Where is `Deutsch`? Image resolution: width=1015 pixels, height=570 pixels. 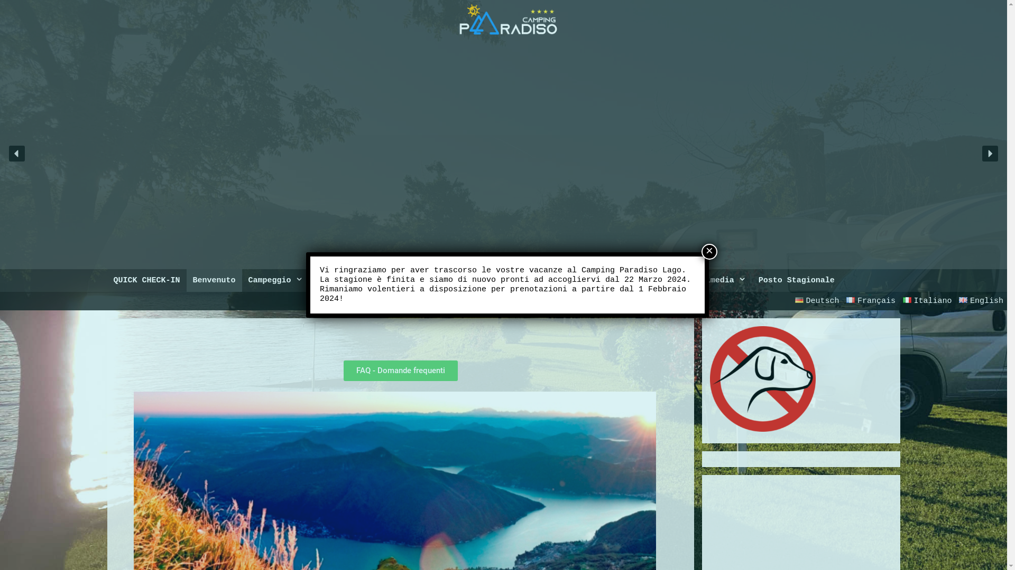
Deutsch is located at coordinates (817, 301).